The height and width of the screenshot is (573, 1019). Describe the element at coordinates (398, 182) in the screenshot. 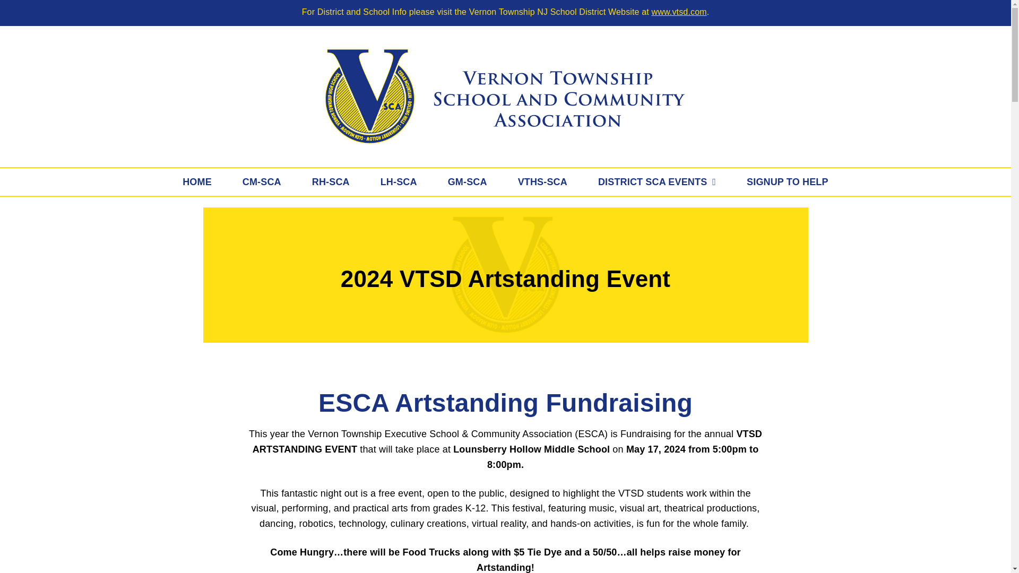

I see `LH-SCA` at that location.